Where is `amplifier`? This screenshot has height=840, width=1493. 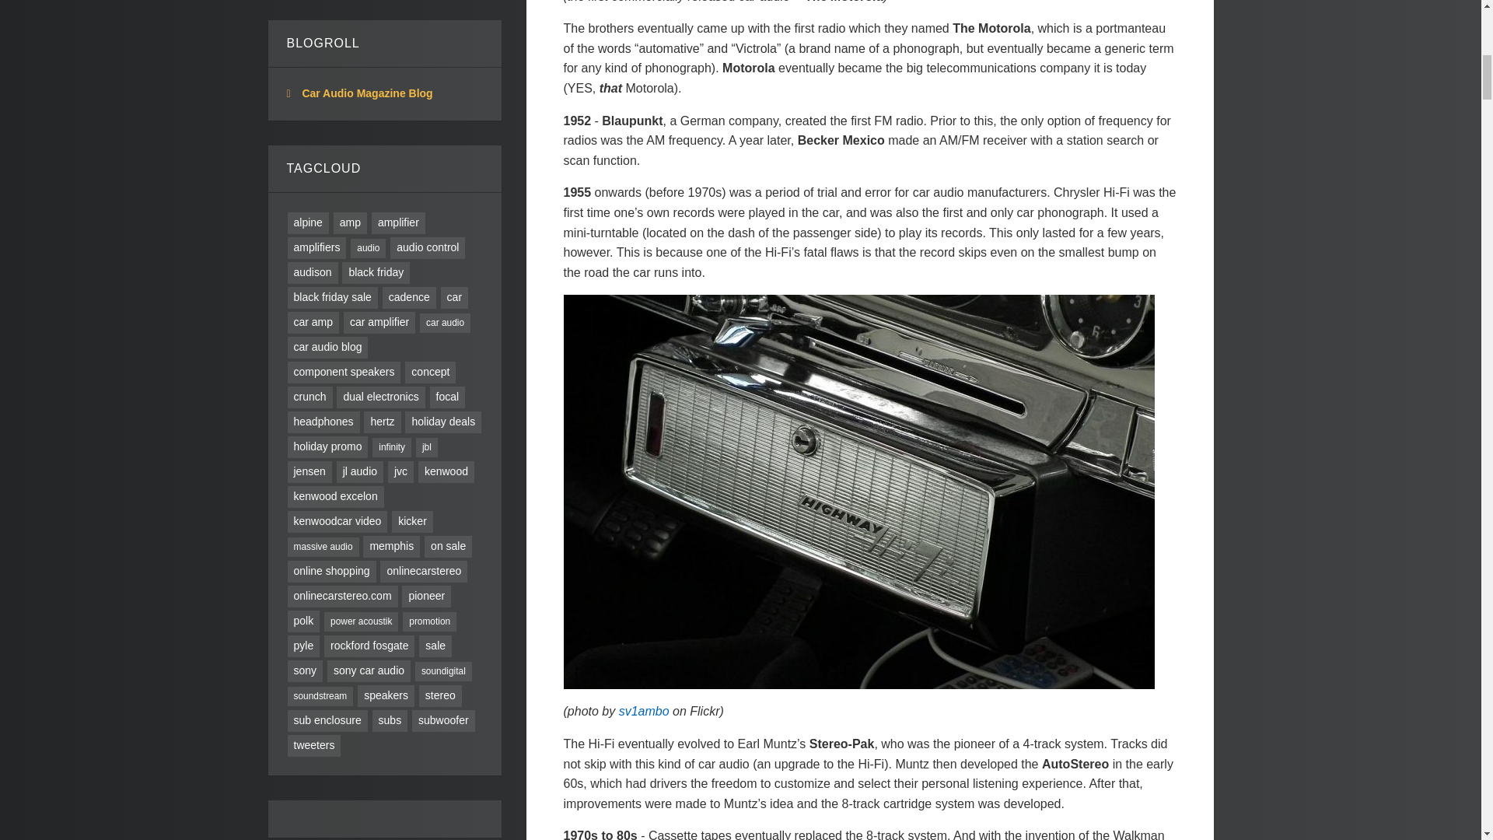 amplifier is located at coordinates (398, 223).